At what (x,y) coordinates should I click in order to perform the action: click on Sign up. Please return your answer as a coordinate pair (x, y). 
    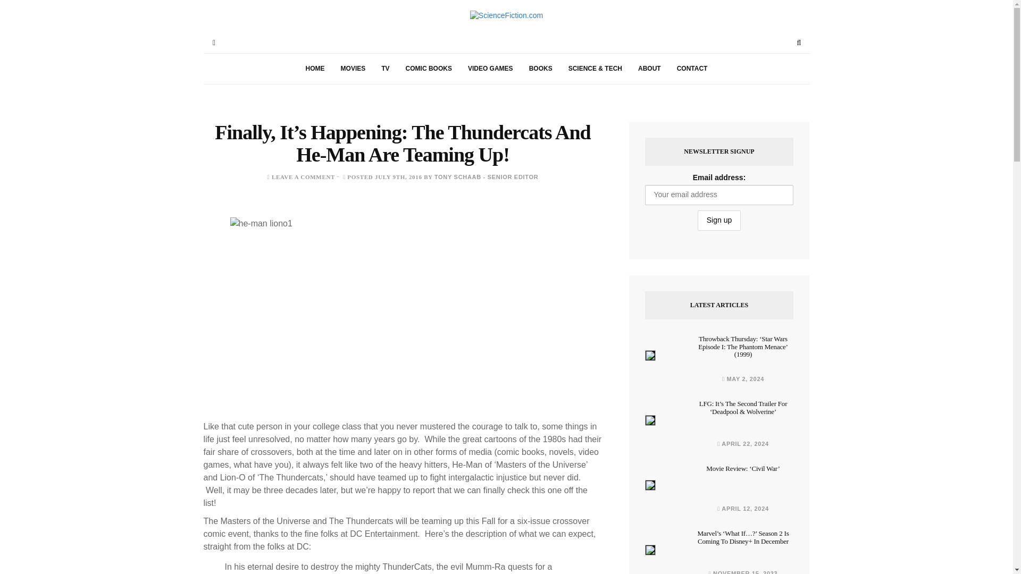
    Looking at the image, I should click on (719, 221).